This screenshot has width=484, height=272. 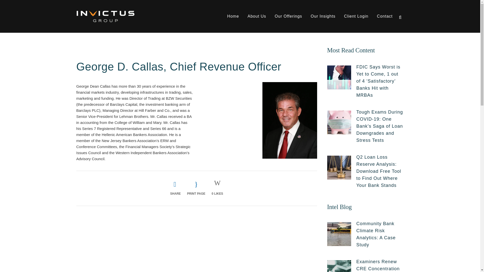 I want to click on Our Insights, so click(x=323, y=16).